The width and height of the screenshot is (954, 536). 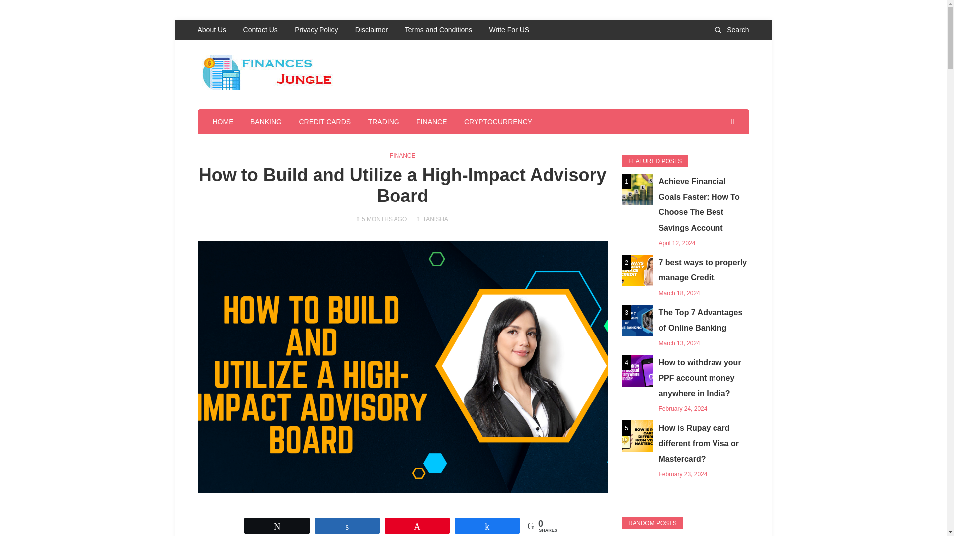 What do you see at coordinates (384, 122) in the screenshot?
I see `TRADING` at bounding box center [384, 122].